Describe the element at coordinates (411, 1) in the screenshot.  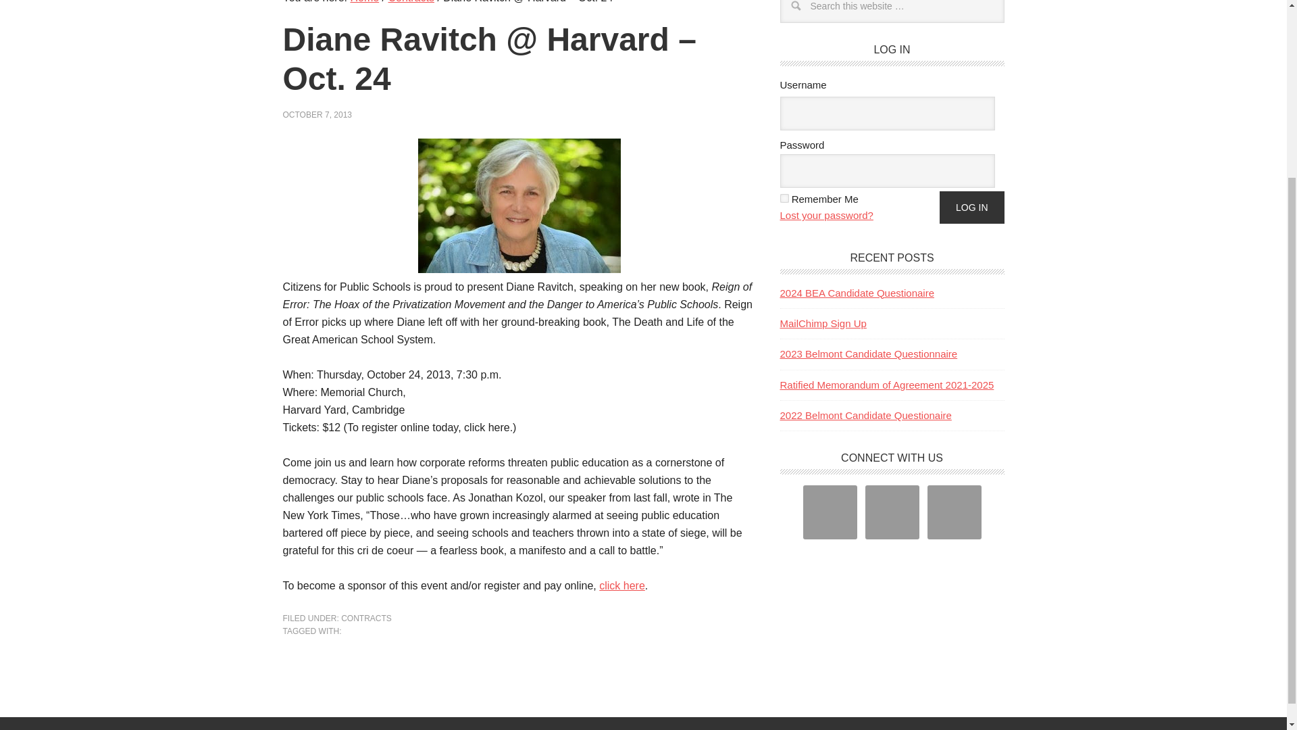
I see `Contracts` at that location.